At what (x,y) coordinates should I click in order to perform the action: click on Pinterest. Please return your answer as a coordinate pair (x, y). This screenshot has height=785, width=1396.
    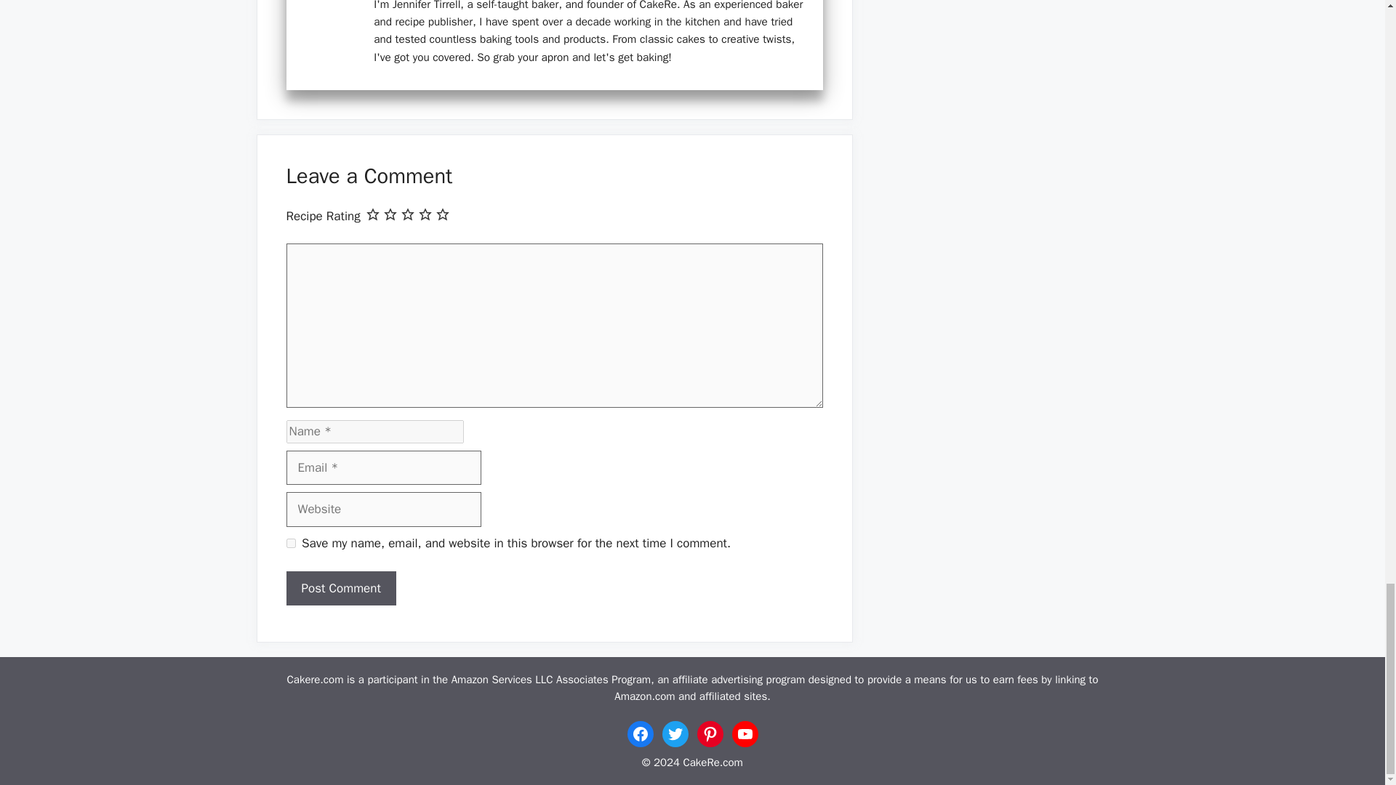
    Looking at the image, I should click on (710, 734).